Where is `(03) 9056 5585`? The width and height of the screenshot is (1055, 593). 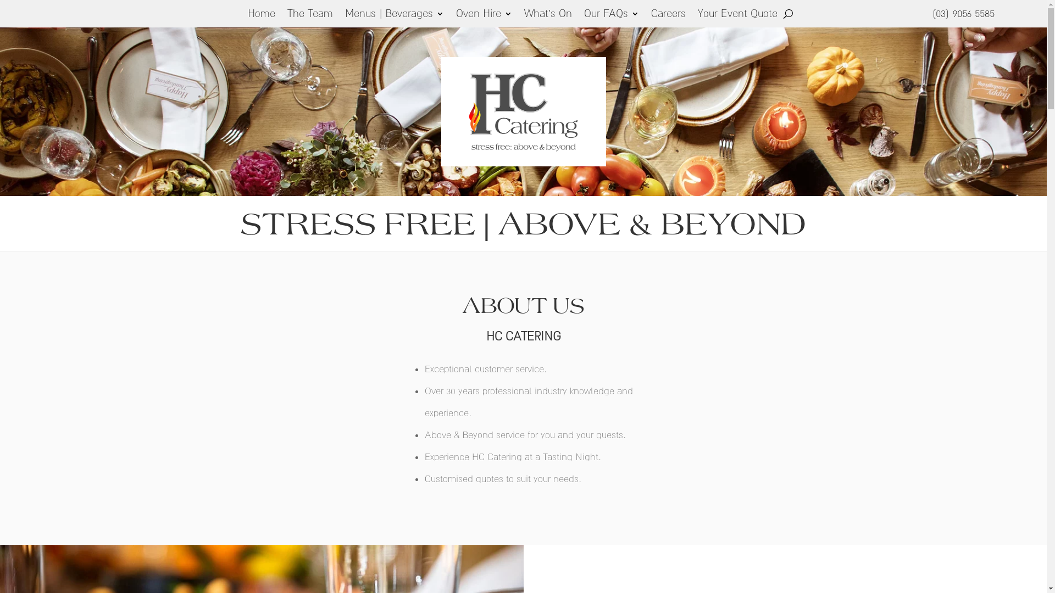
(03) 9056 5585 is located at coordinates (963, 13).